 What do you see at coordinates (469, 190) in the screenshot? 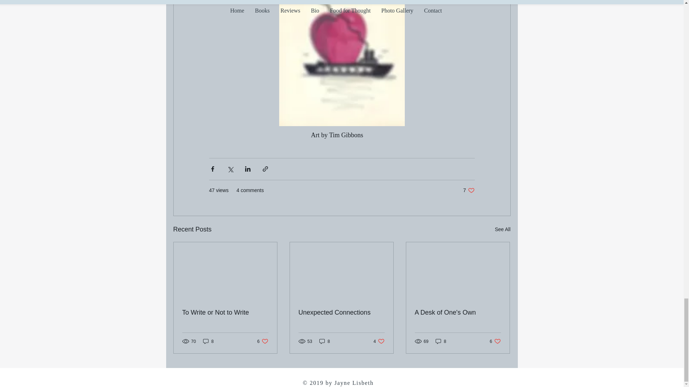
I see `8` at bounding box center [469, 190].